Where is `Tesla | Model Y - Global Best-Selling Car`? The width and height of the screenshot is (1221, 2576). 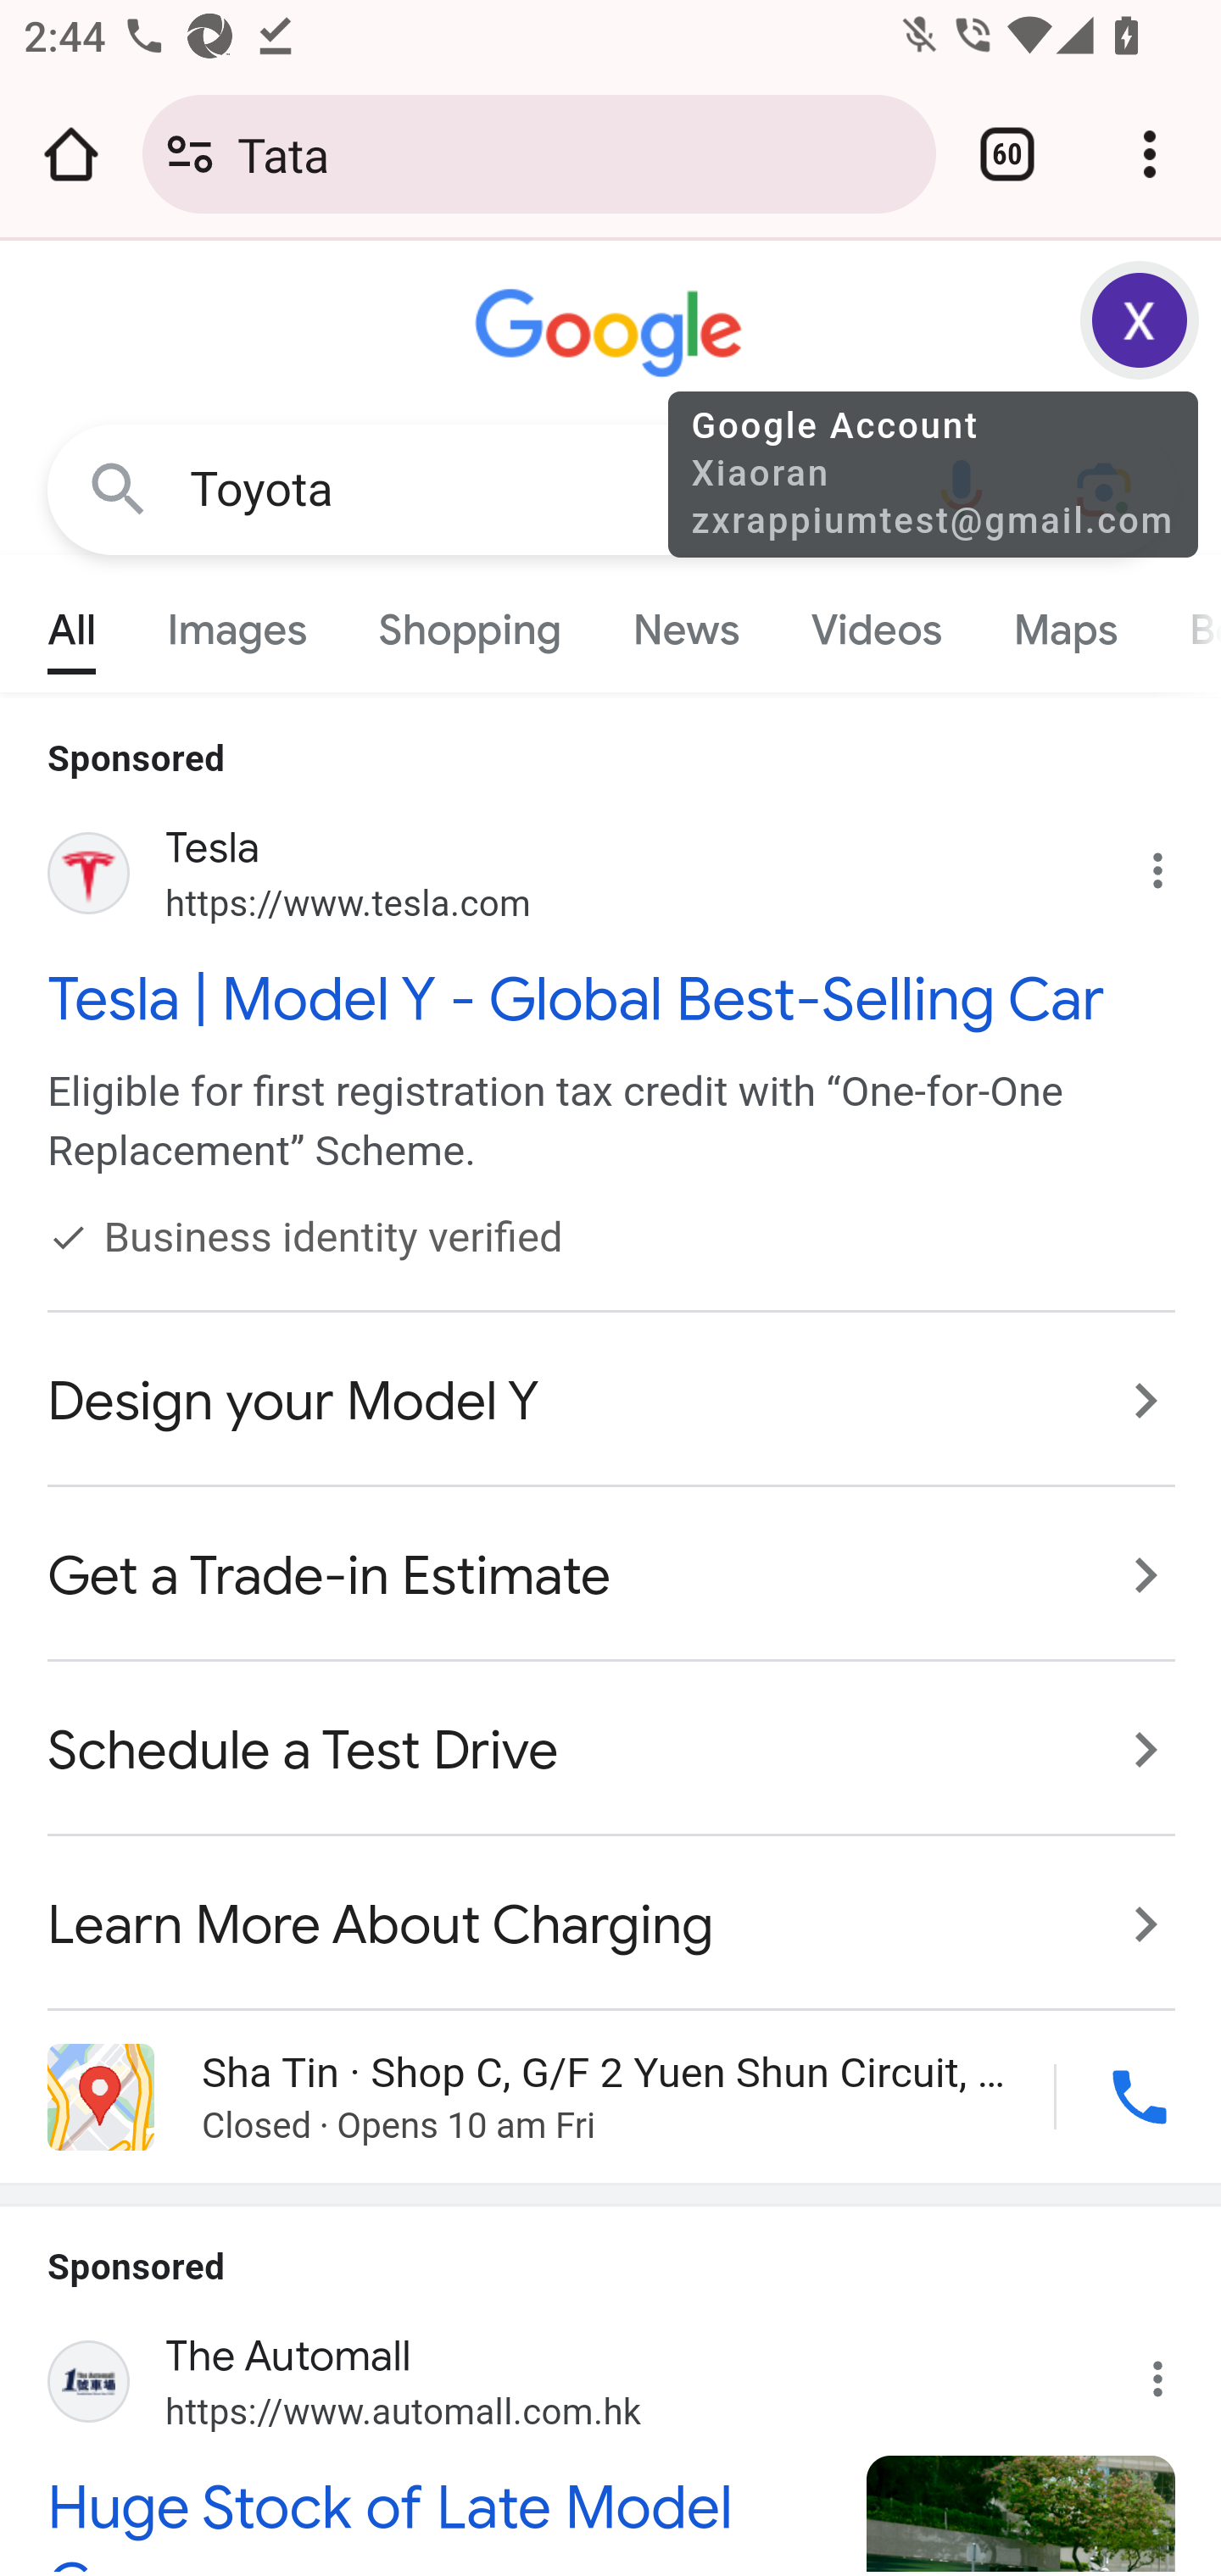 Tesla | Model Y - Global Best-Selling Car is located at coordinates (612, 999).